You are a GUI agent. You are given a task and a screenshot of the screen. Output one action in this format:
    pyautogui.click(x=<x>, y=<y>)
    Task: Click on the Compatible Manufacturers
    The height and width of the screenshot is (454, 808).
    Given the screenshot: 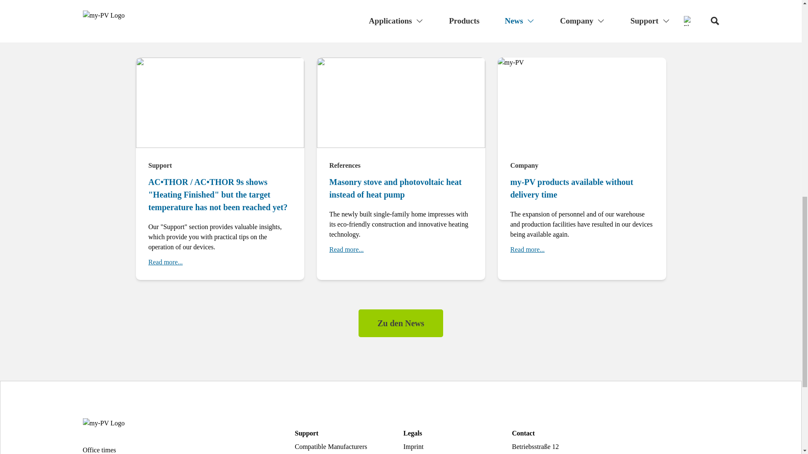 What is the action you would take?
    pyautogui.click(x=331, y=446)
    